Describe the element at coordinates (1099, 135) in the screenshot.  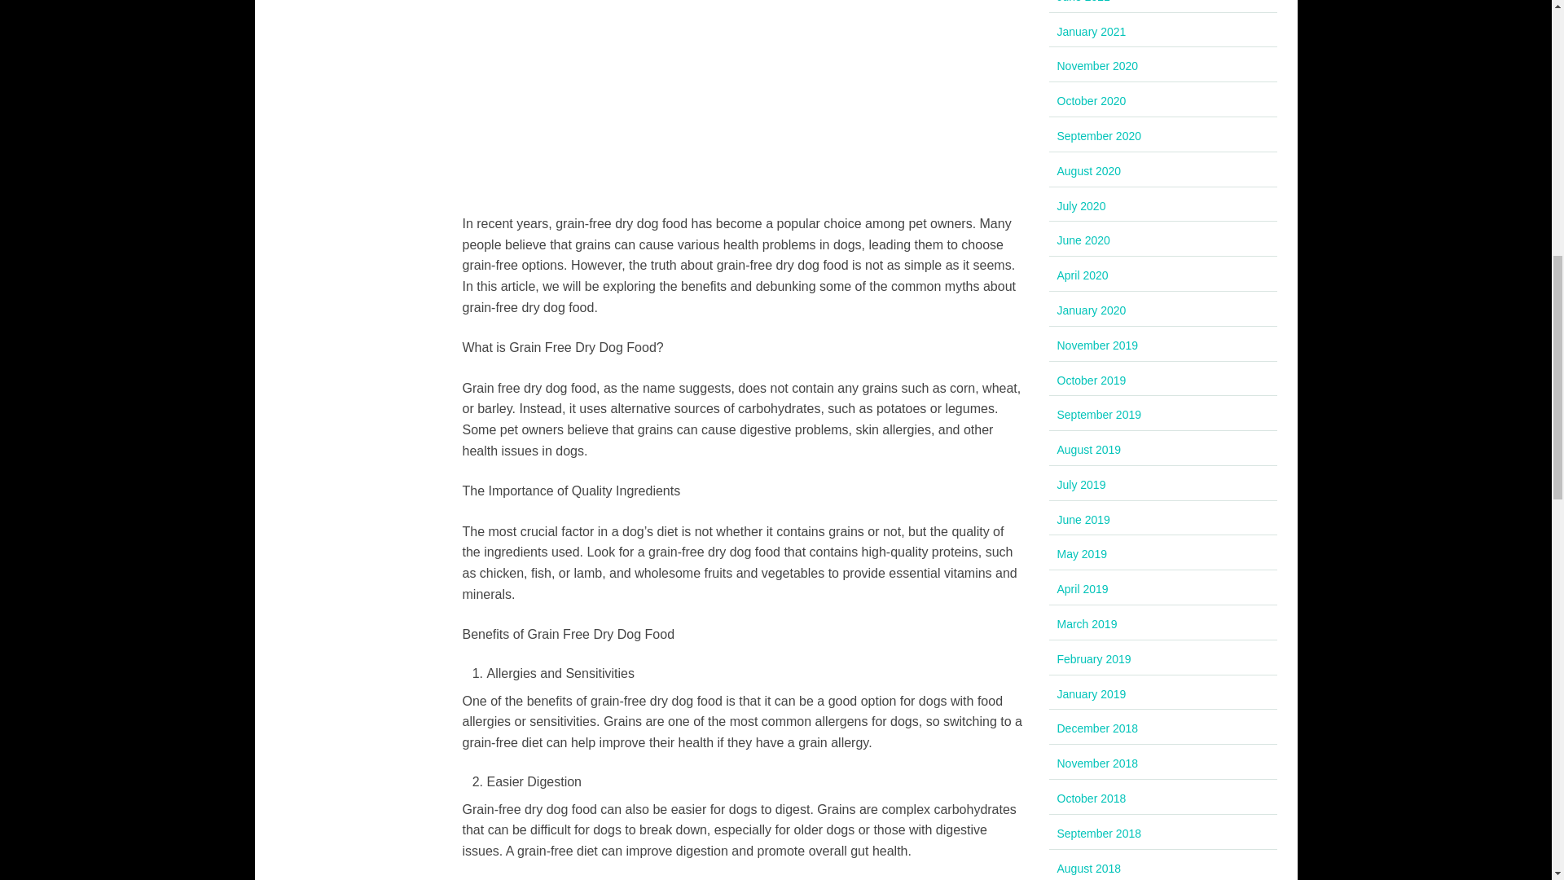
I see `September 2020` at that location.